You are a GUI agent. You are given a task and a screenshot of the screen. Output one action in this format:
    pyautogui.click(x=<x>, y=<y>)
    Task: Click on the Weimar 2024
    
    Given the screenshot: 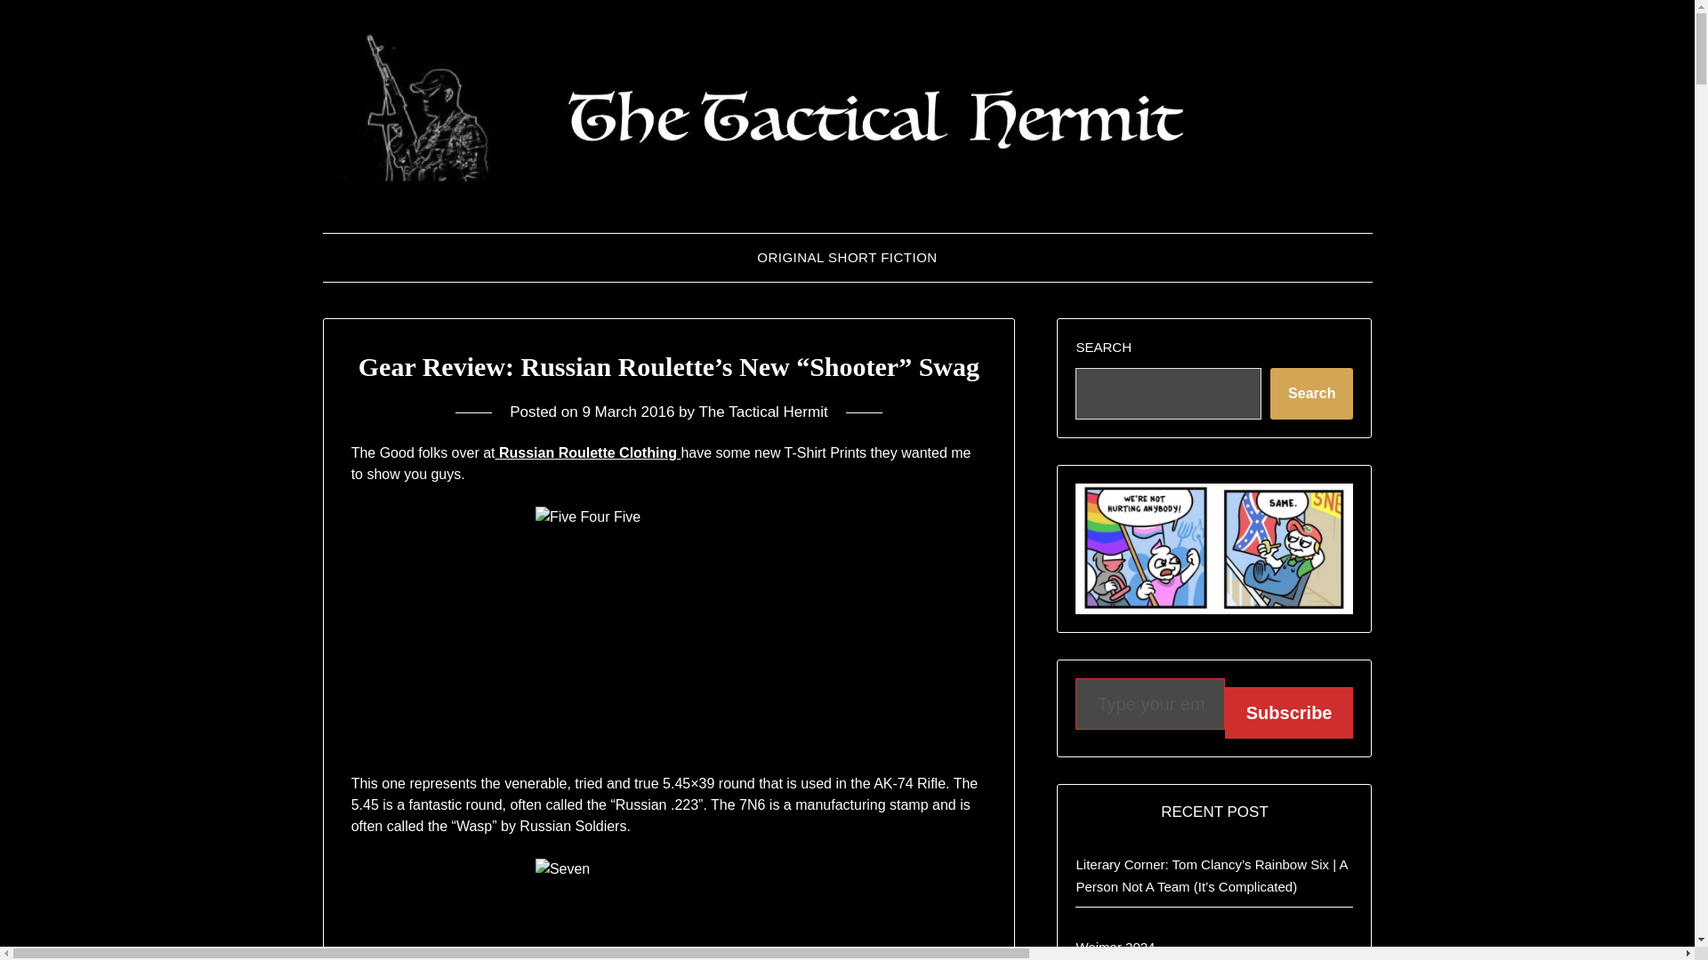 What is the action you would take?
    pyautogui.click(x=1115, y=947)
    